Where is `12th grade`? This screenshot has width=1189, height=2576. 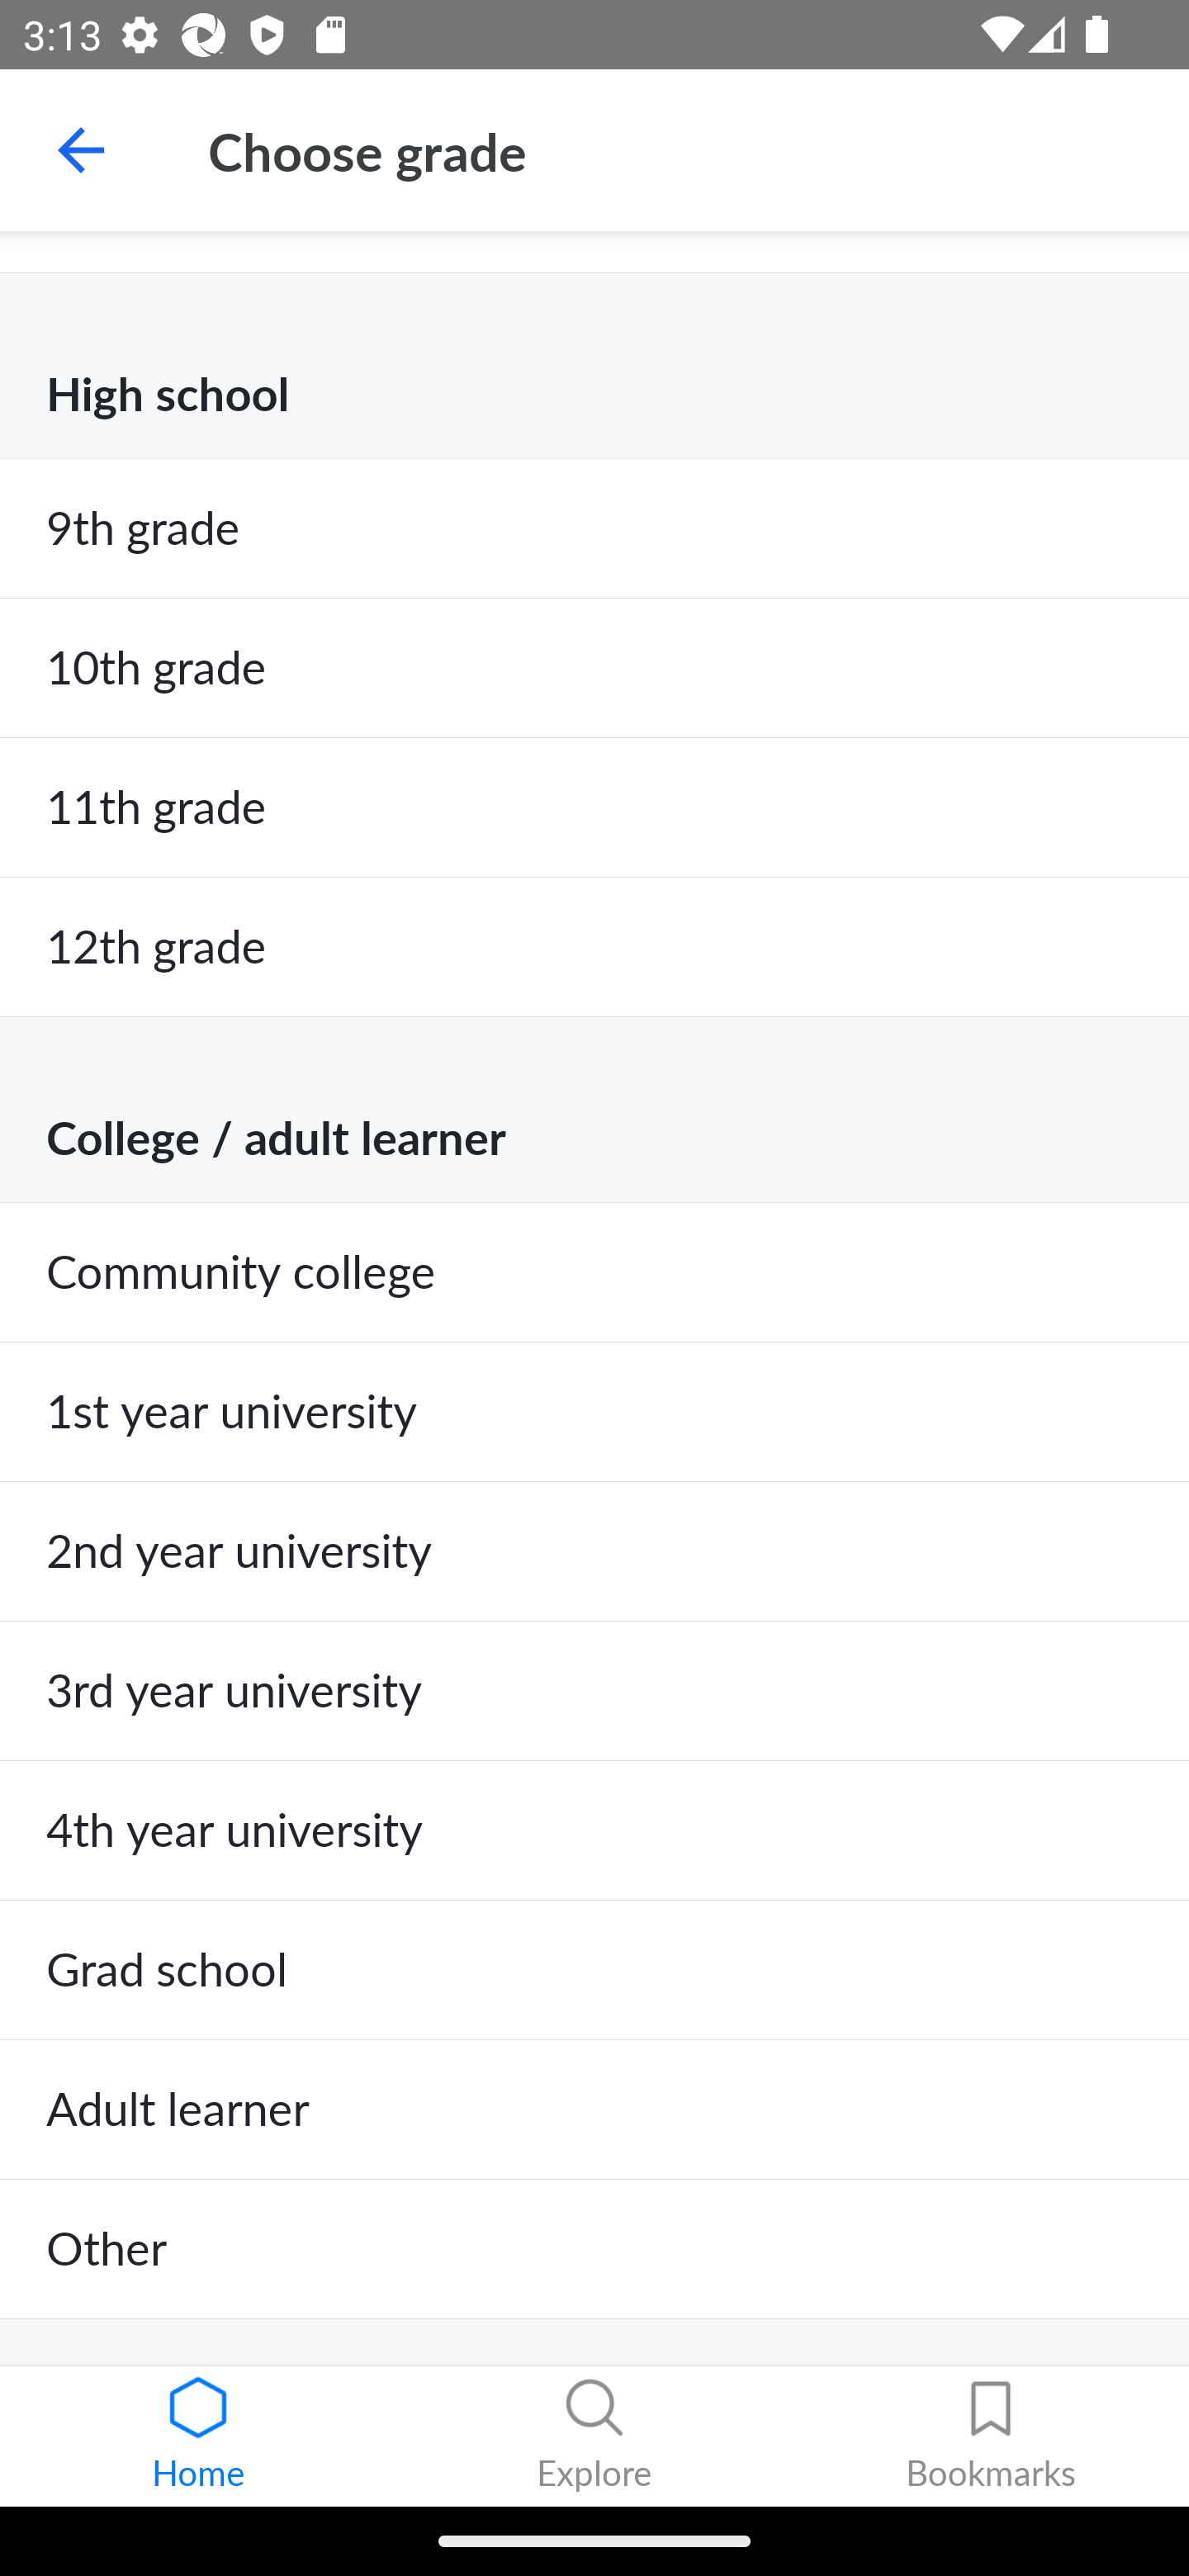 12th grade is located at coordinates (594, 948).